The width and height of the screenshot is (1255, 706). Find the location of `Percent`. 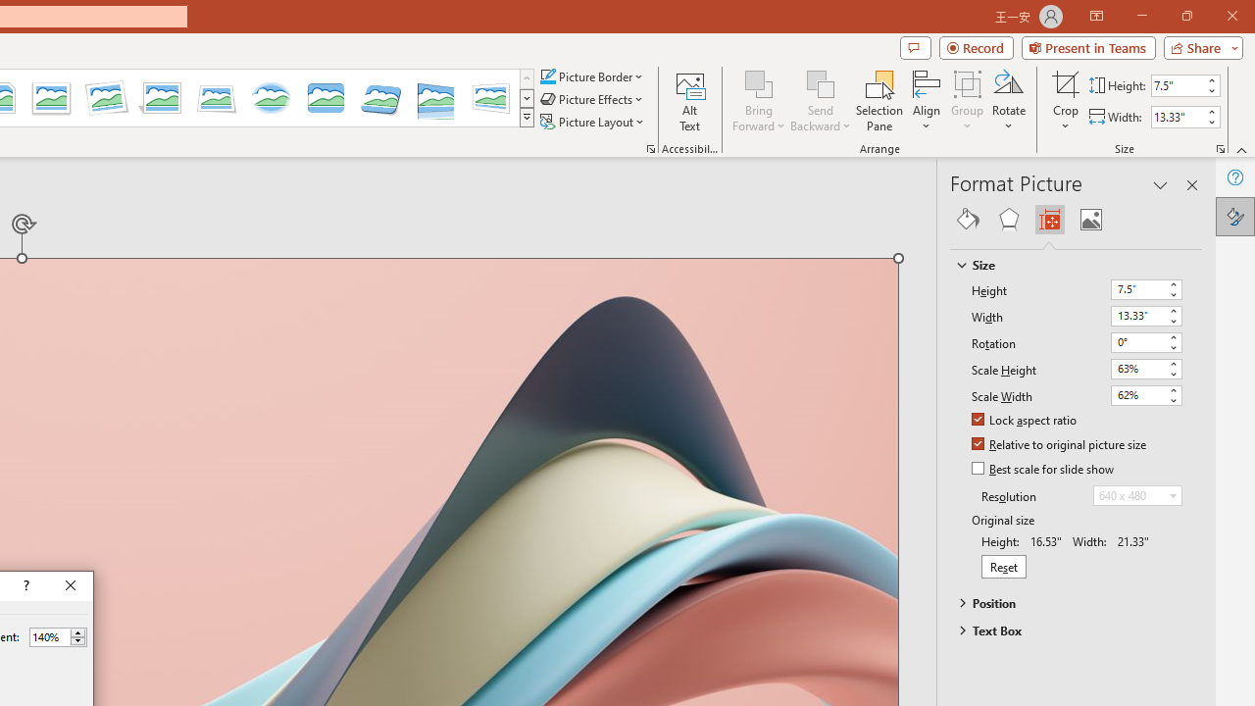

Percent is located at coordinates (49, 636).